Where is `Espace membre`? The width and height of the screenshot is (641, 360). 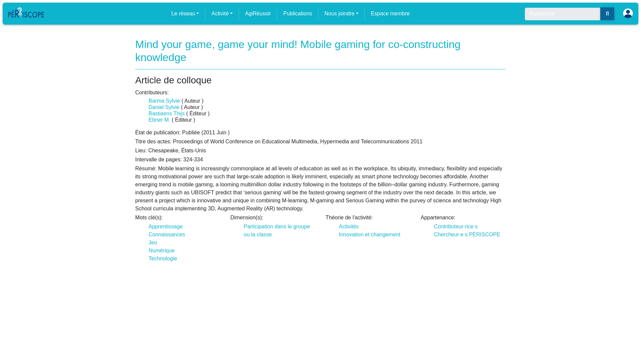
Espace membre is located at coordinates (390, 13).